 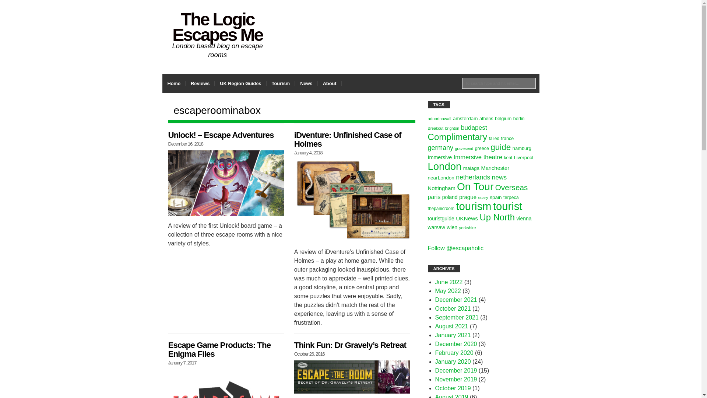 What do you see at coordinates (240, 83) in the screenshot?
I see `UK Region Guides` at bounding box center [240, 83].